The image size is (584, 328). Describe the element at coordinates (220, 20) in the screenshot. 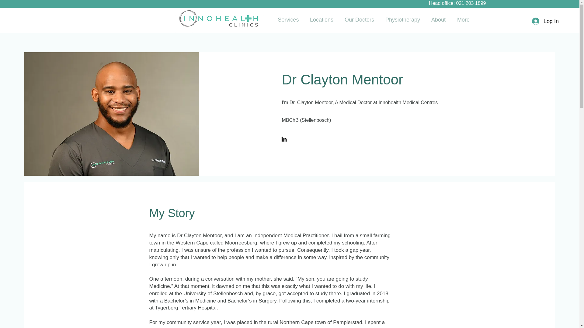

I see `image2.png` at that location.